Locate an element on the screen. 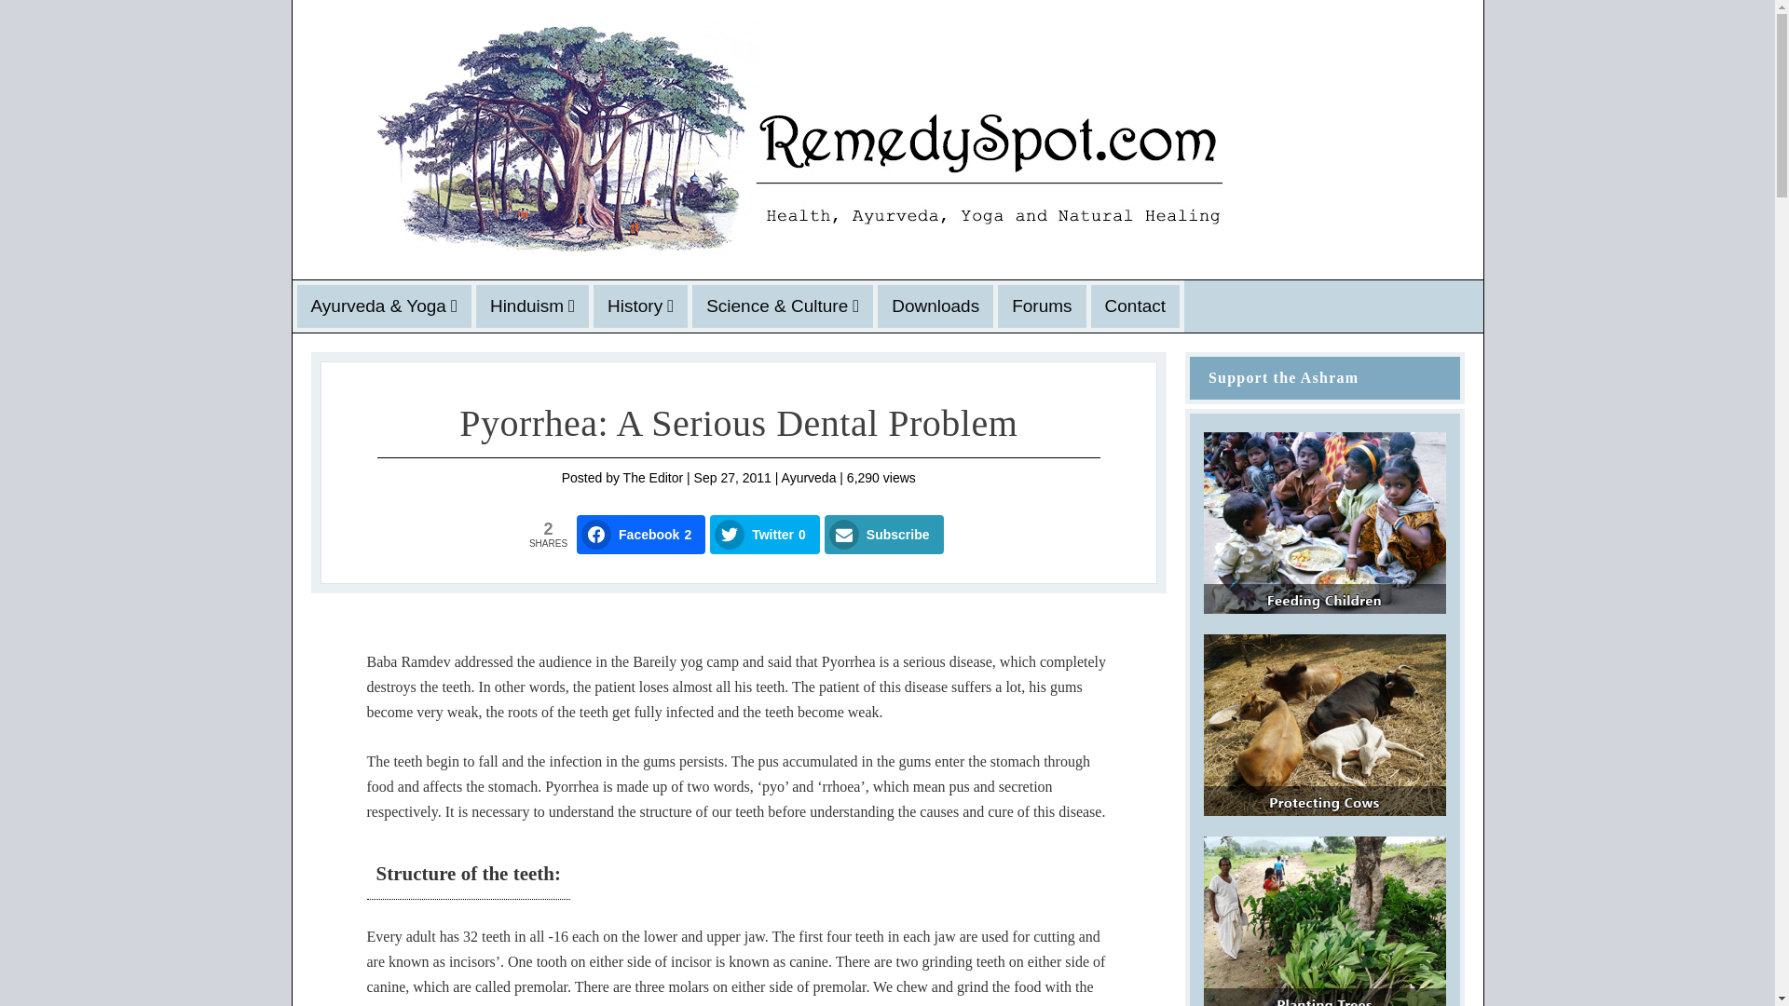 The width and height of the screenshot is (1789, 1006). Share on Twitter is located at coordinates (764, 535).